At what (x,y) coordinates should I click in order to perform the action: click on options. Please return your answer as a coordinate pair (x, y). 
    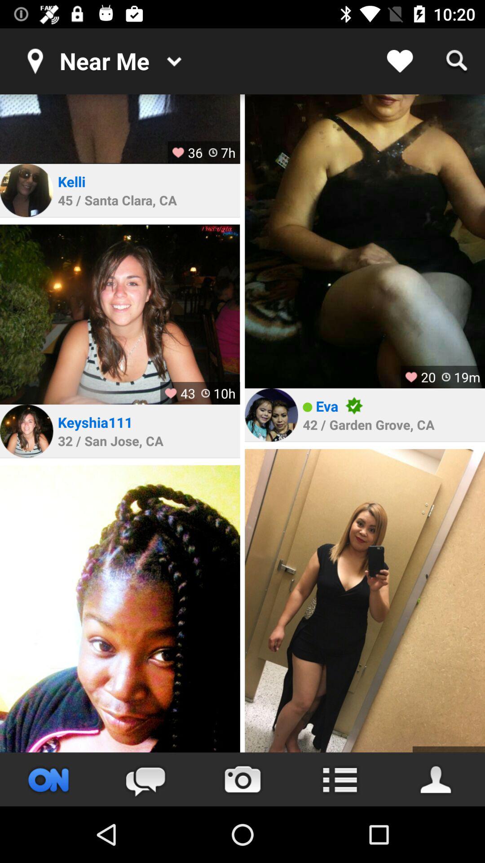
    Looking at the image, I should click on (339, 779).